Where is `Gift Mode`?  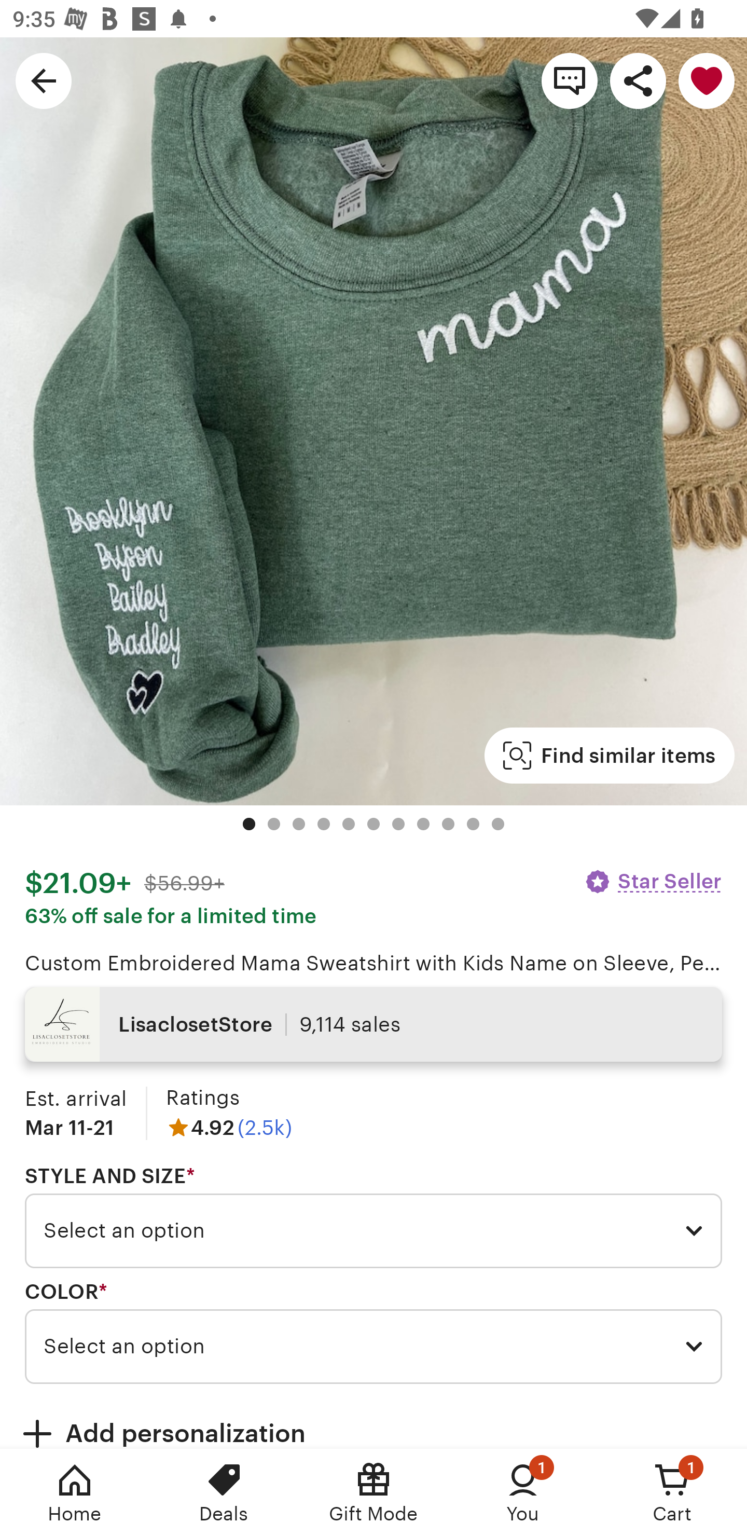 Gift Mode is located at coordinates (374, 1492).